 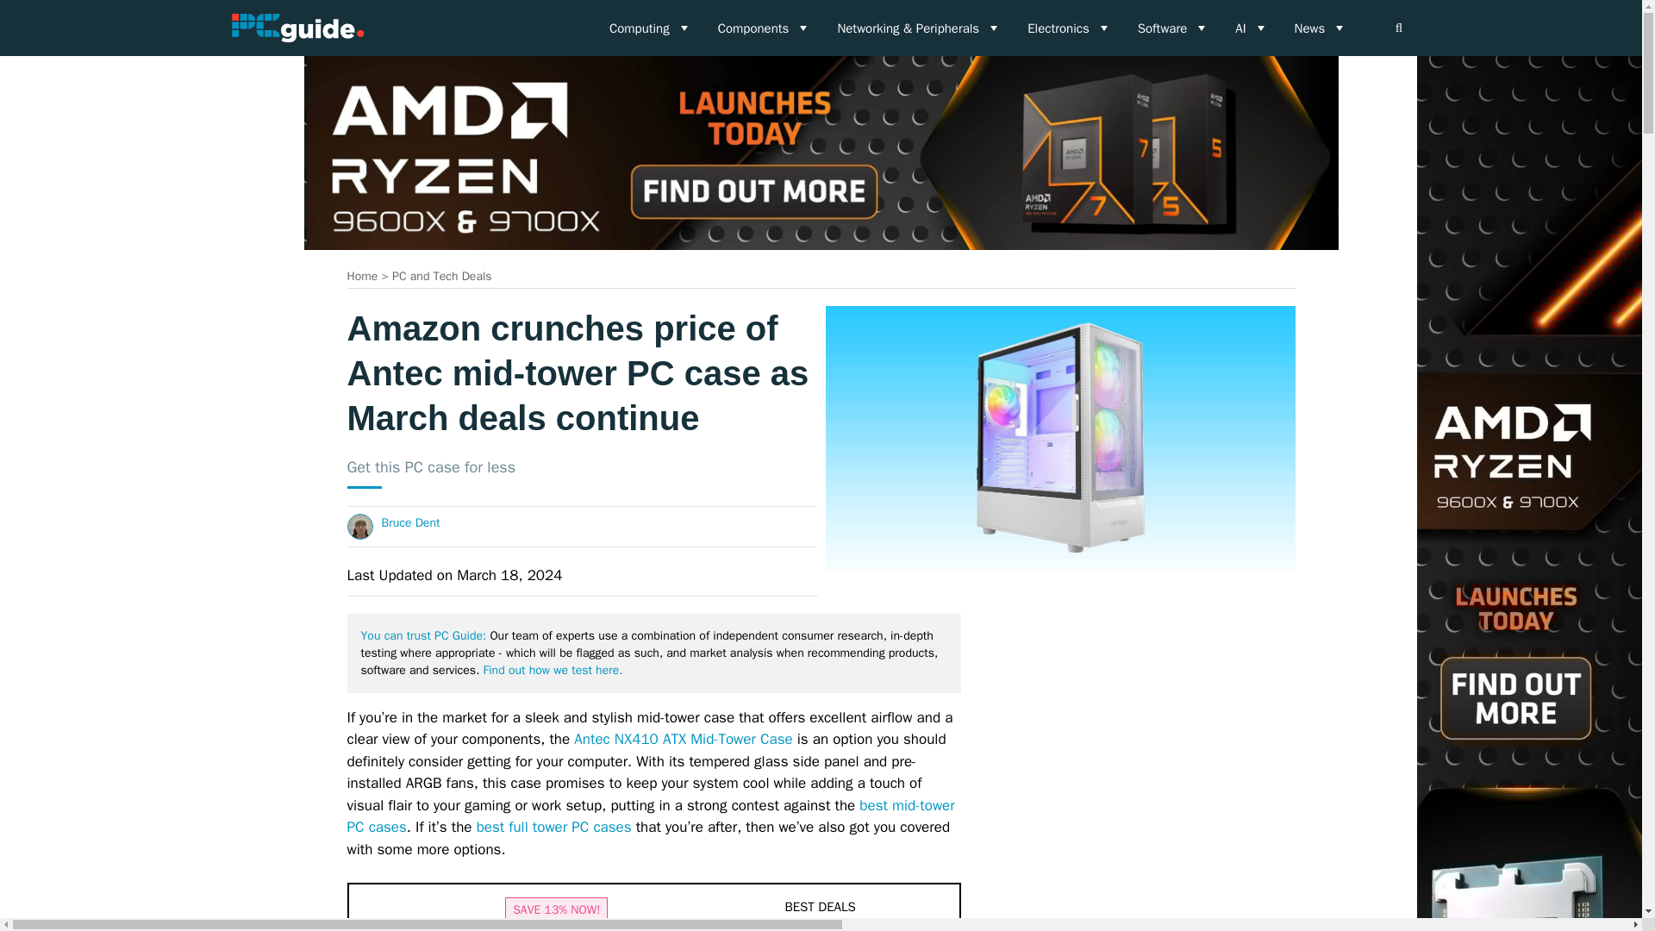 I want to click on PC Guide, so click(x=297, y=27).